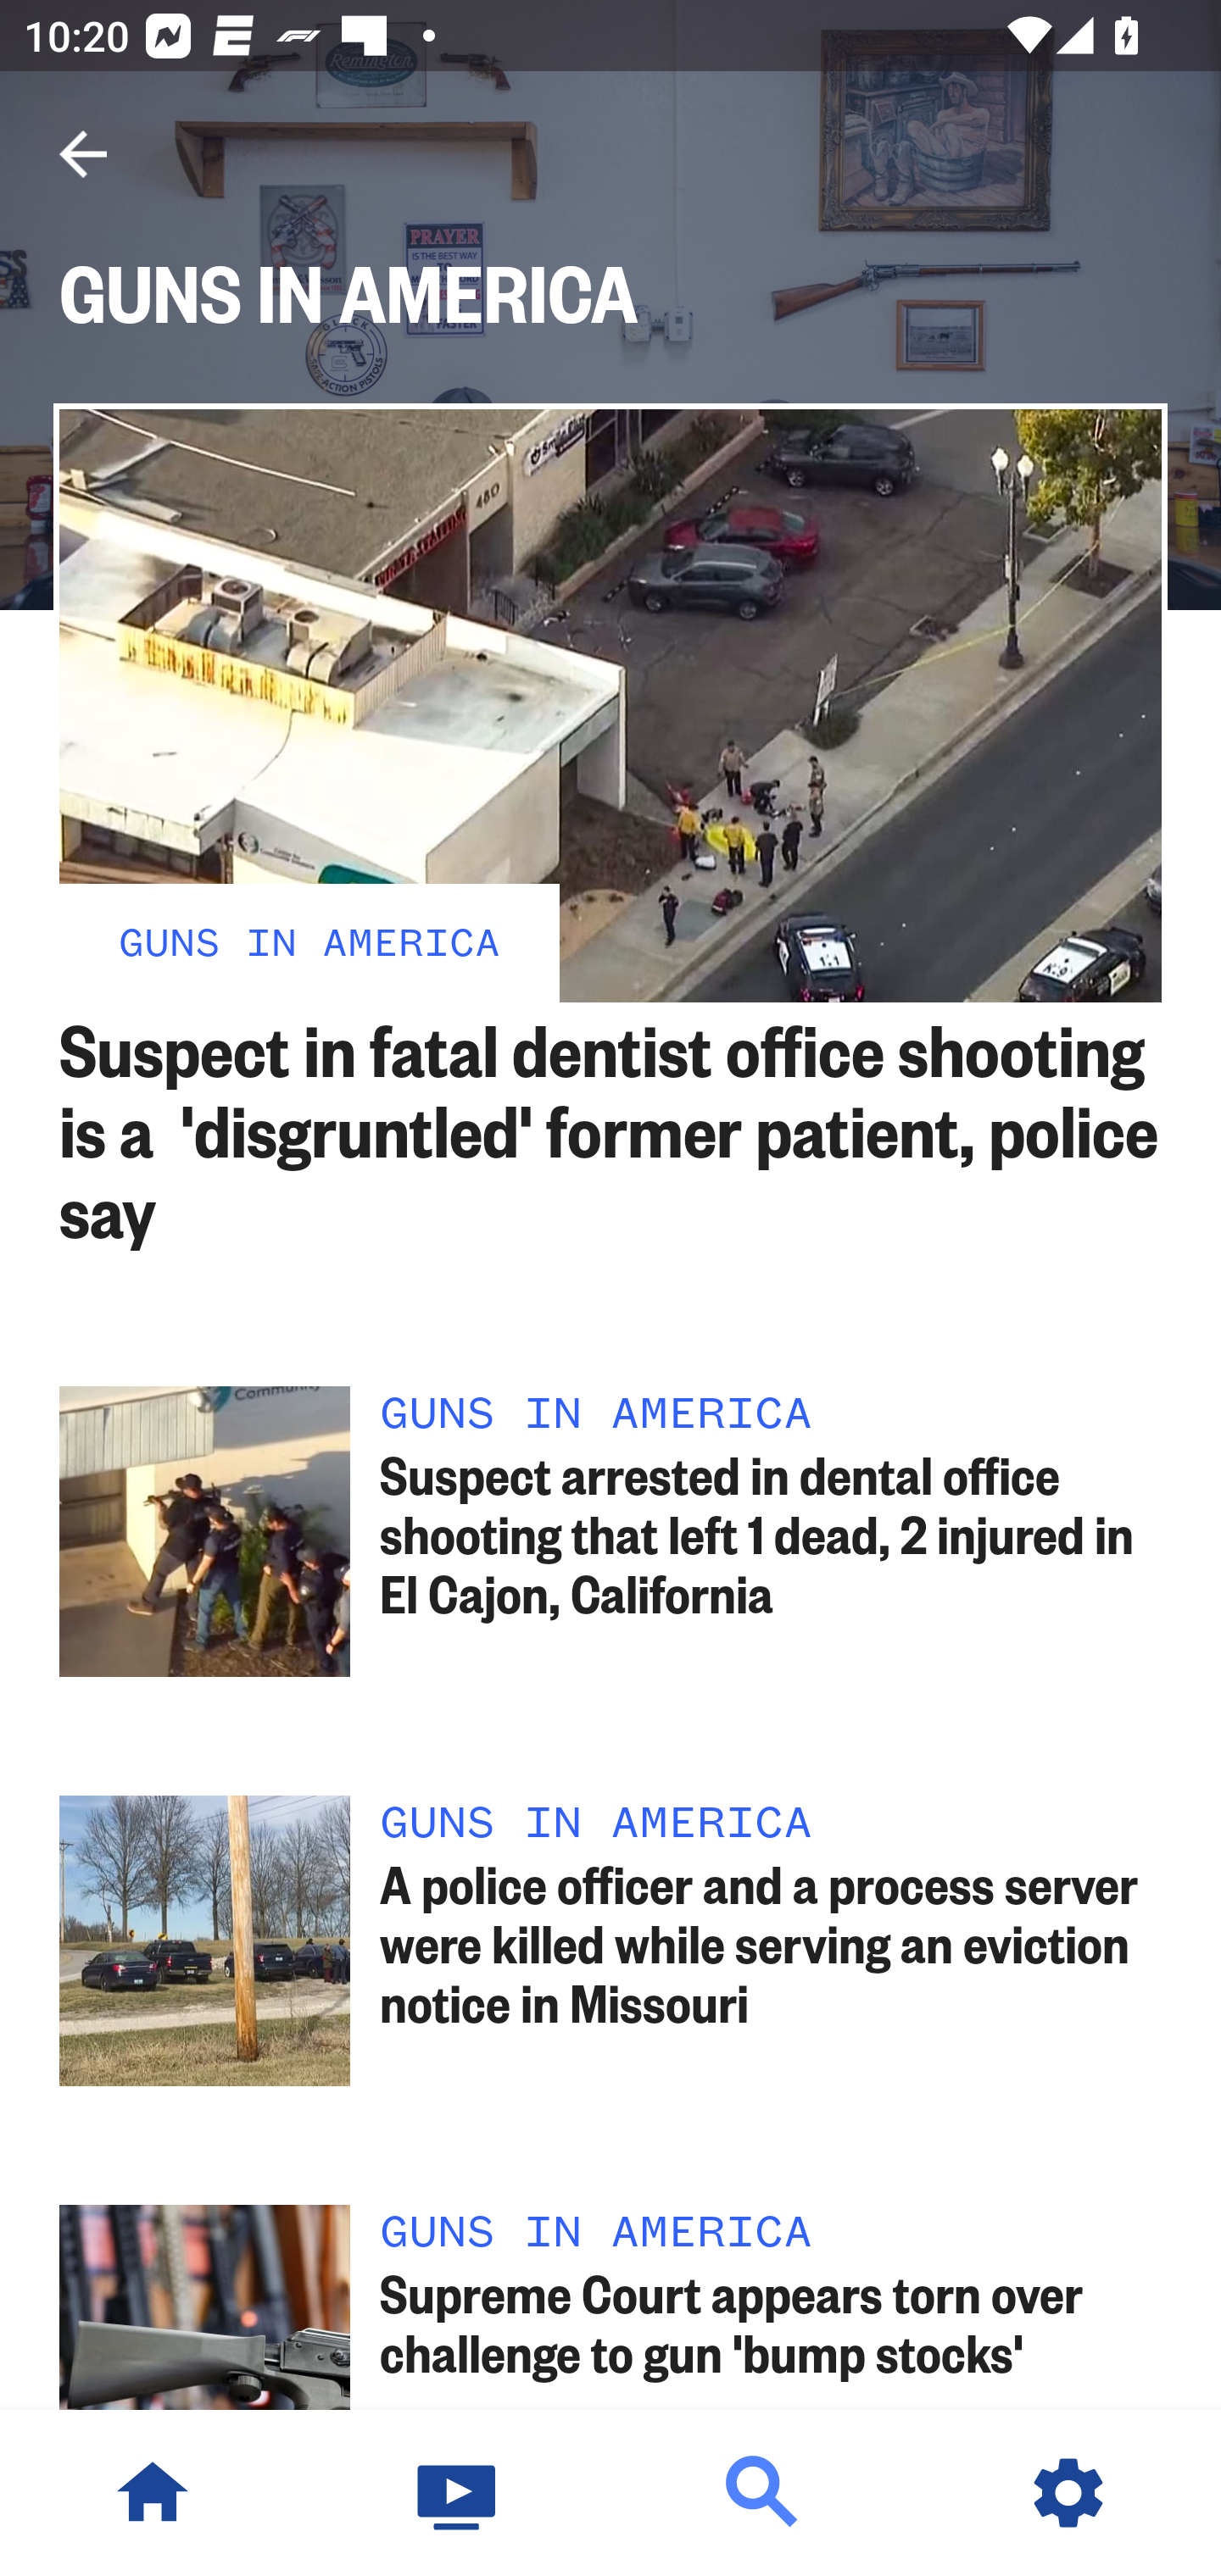  Describe the element at coordinates (83, 154) in the screenshot. I see `Navigate up` at that location.